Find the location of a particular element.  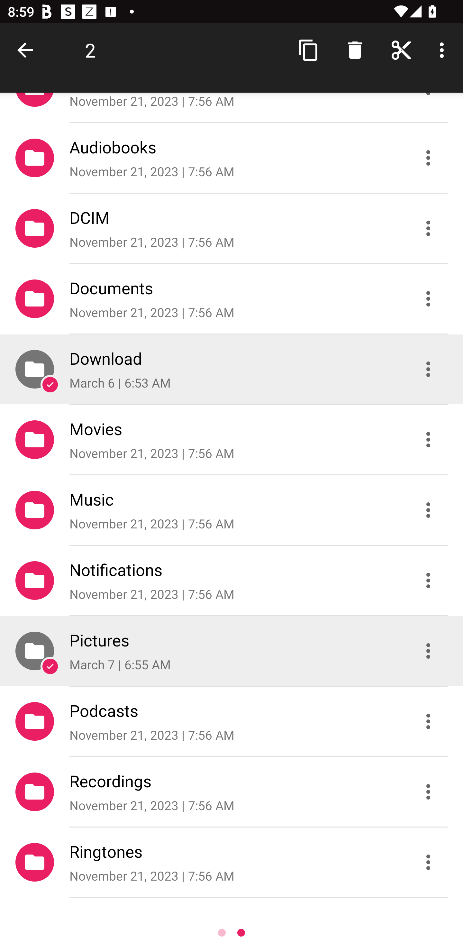

Audiobooks November 21, 2023 | 7:56 AM is located at coordinates (232, 157).